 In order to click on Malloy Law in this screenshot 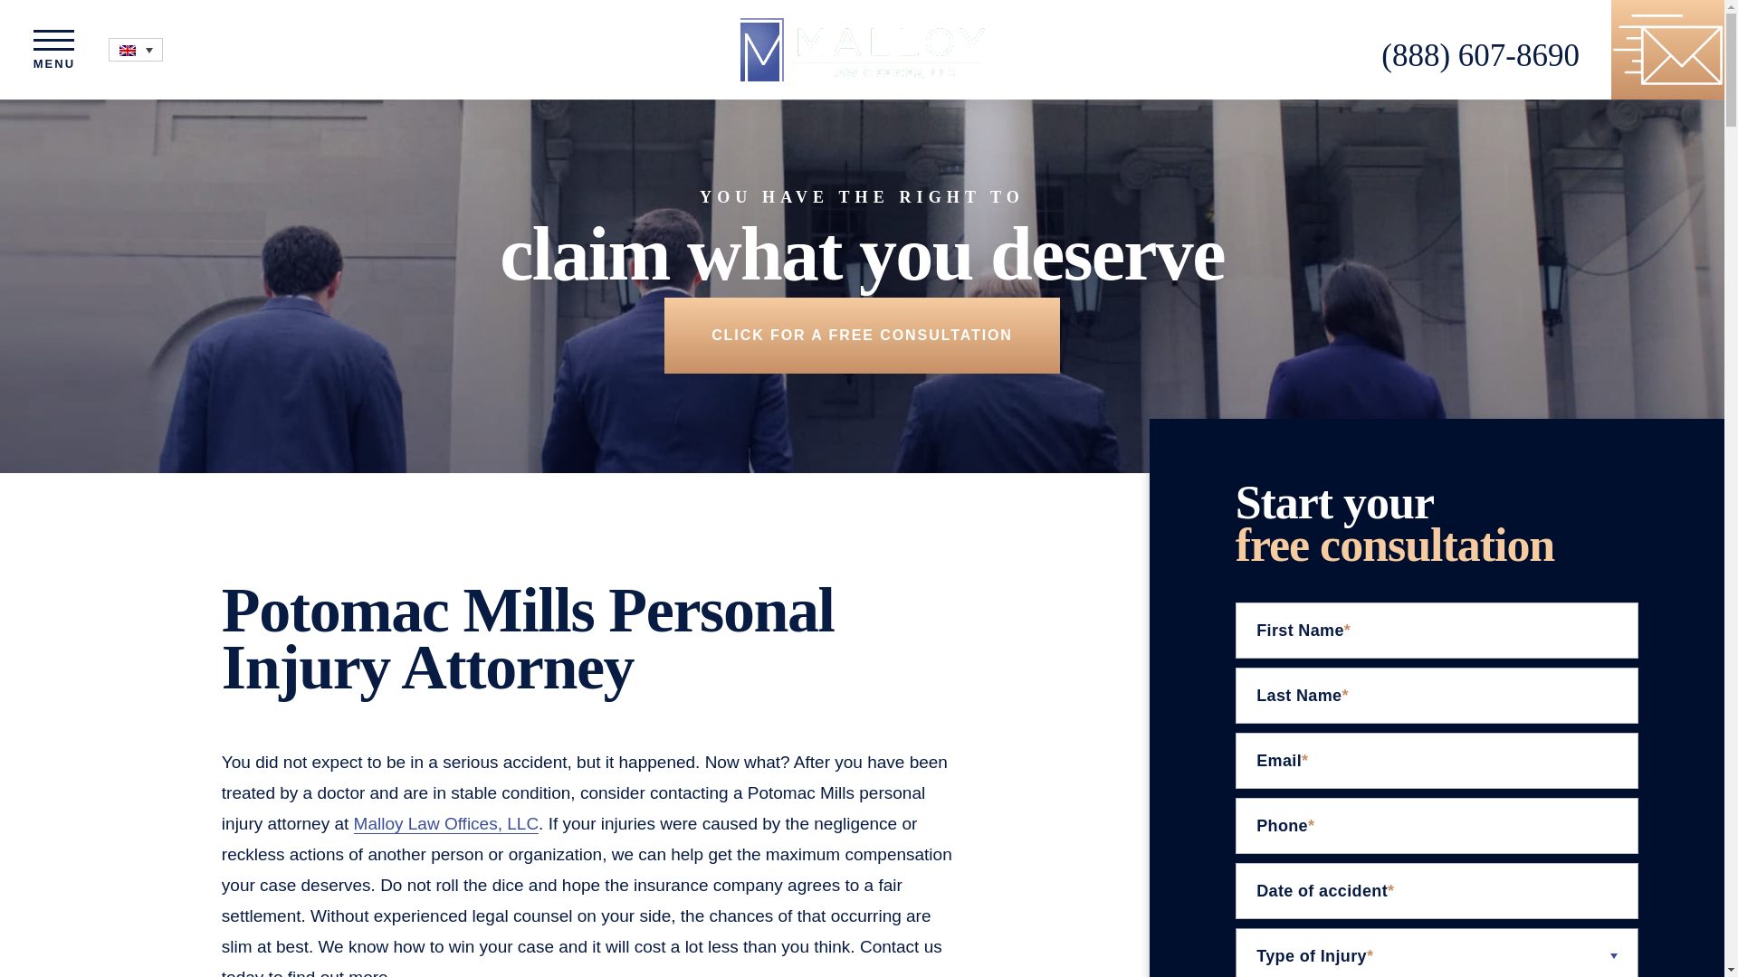, I will do `click(862, 50)`.